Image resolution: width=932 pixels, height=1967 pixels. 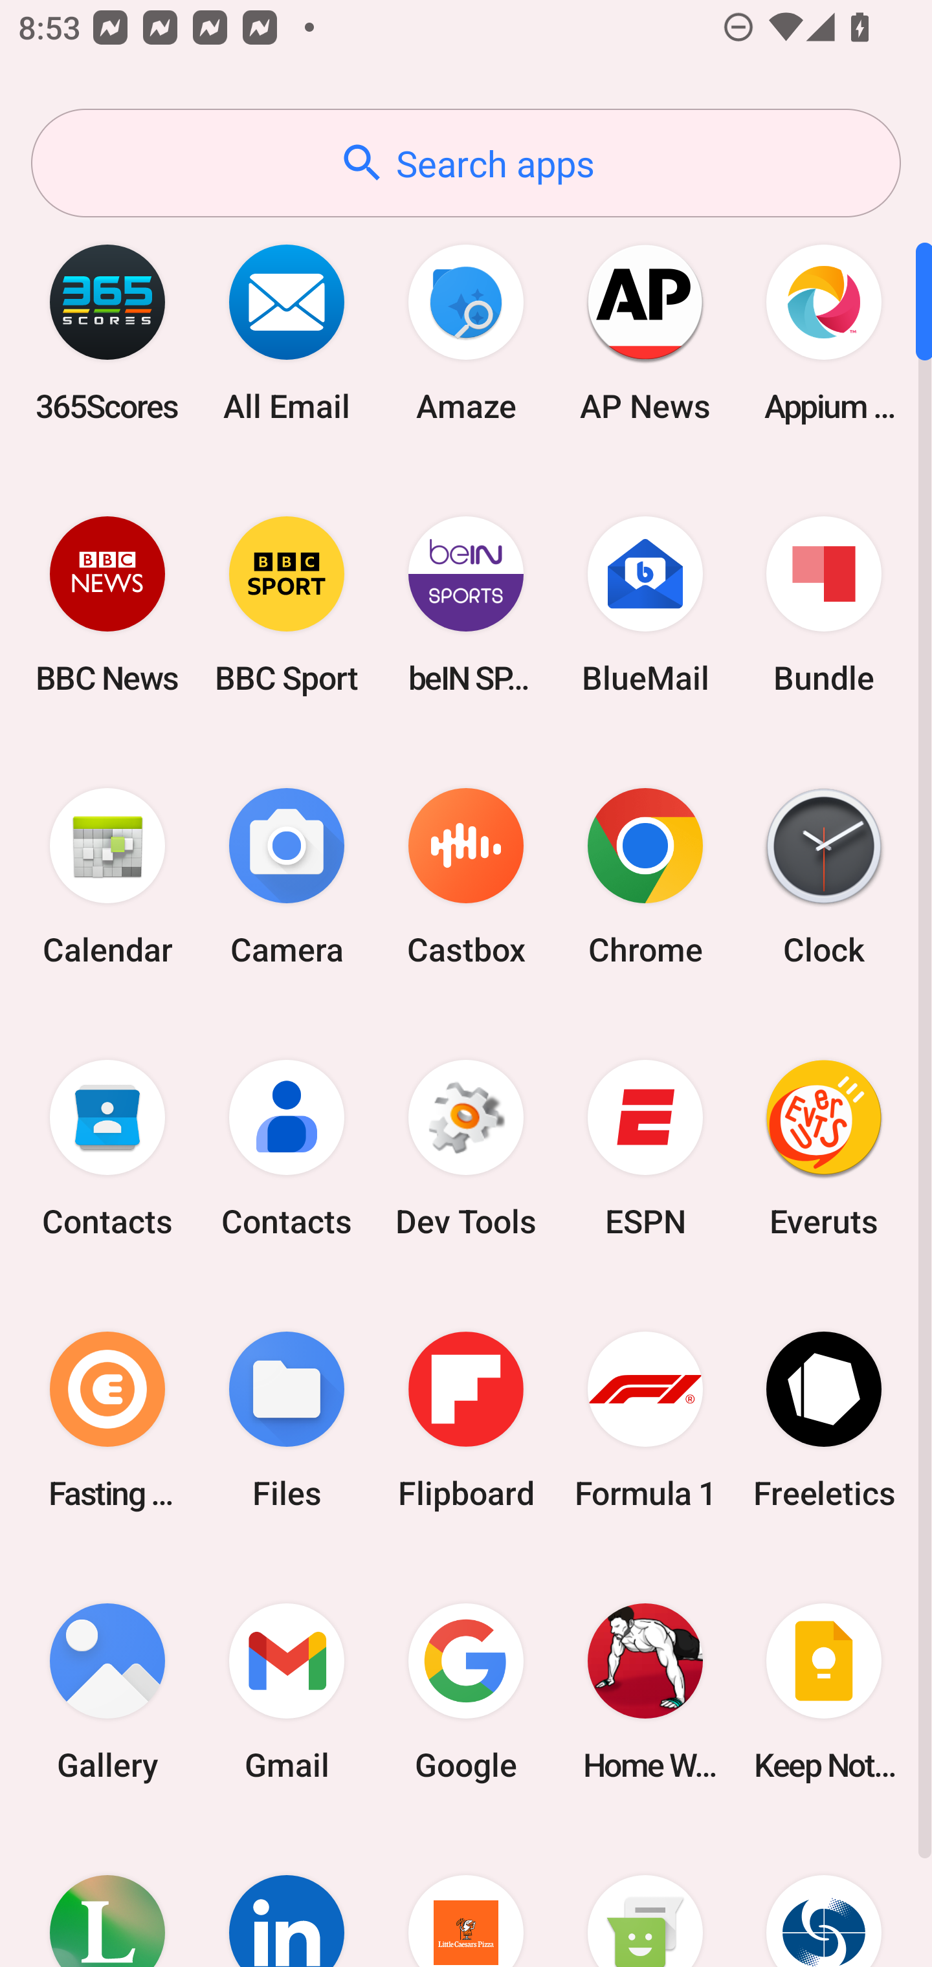 I want to click on ESPN, so click(x=645, y=1148).